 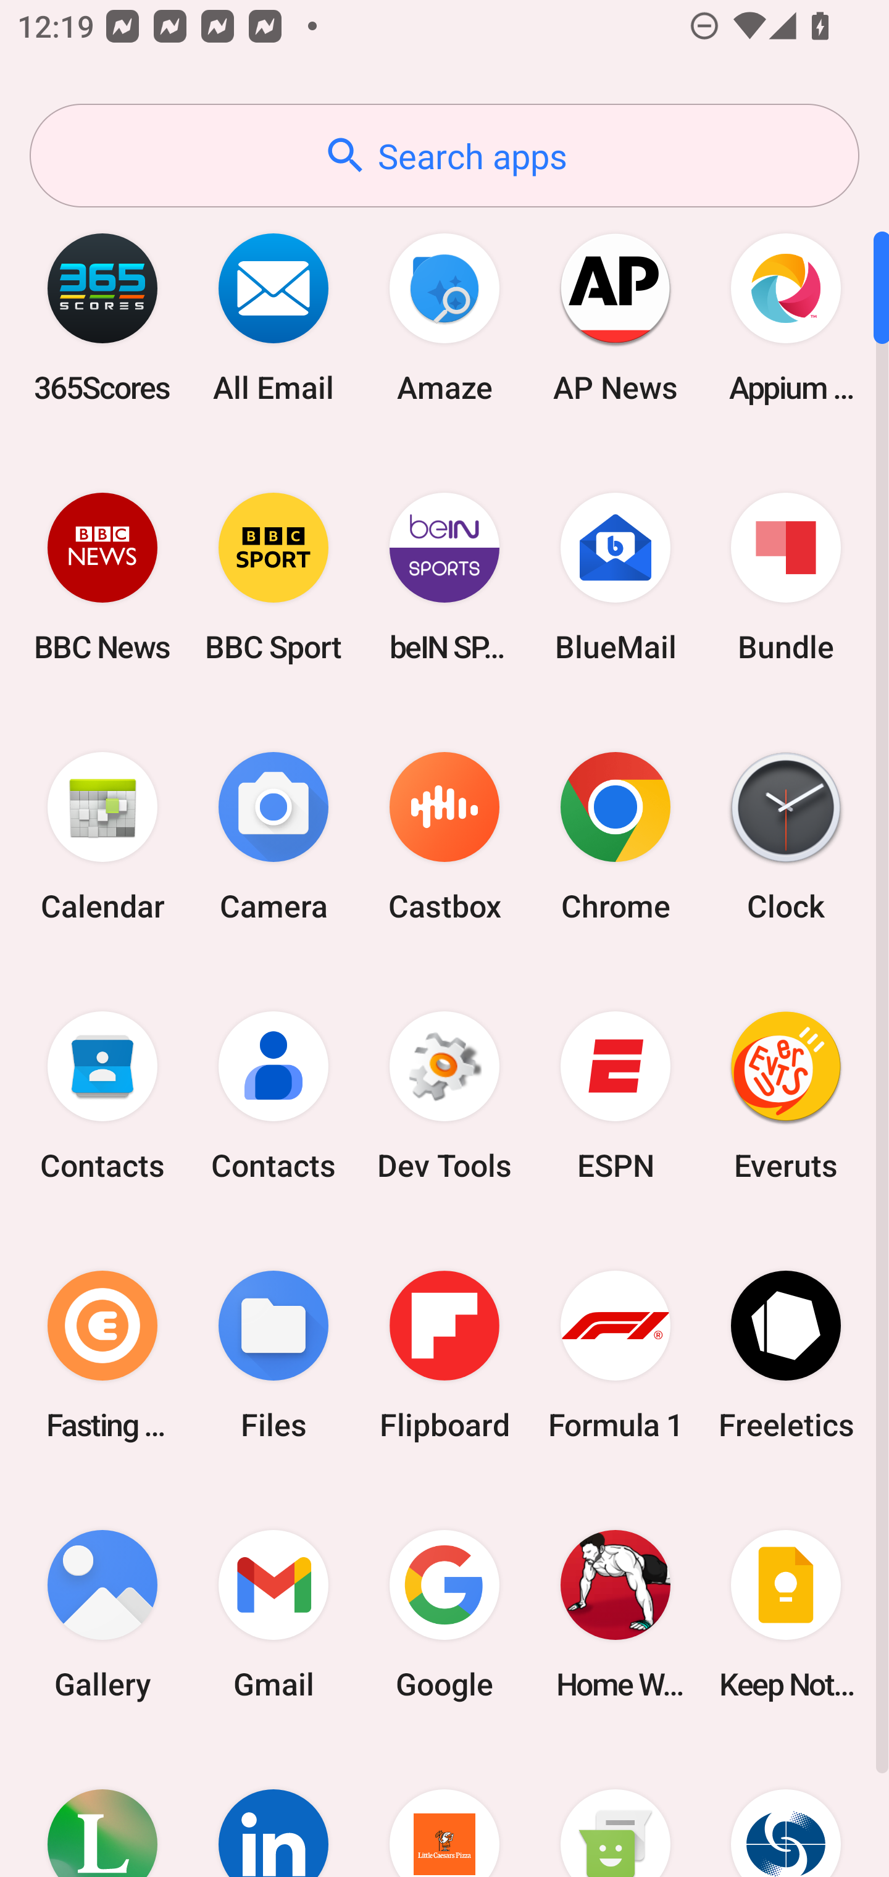 What do you see at coordinates (615, 1096) in the screenshot?
I see `ESPN` at bounding box center [615, 1096].